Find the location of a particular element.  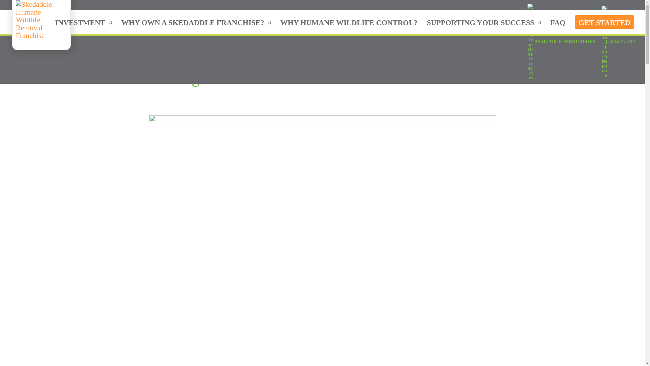

WHY HUMANE WILDLIFE CONTROL? is located at coordinates (349, 25).